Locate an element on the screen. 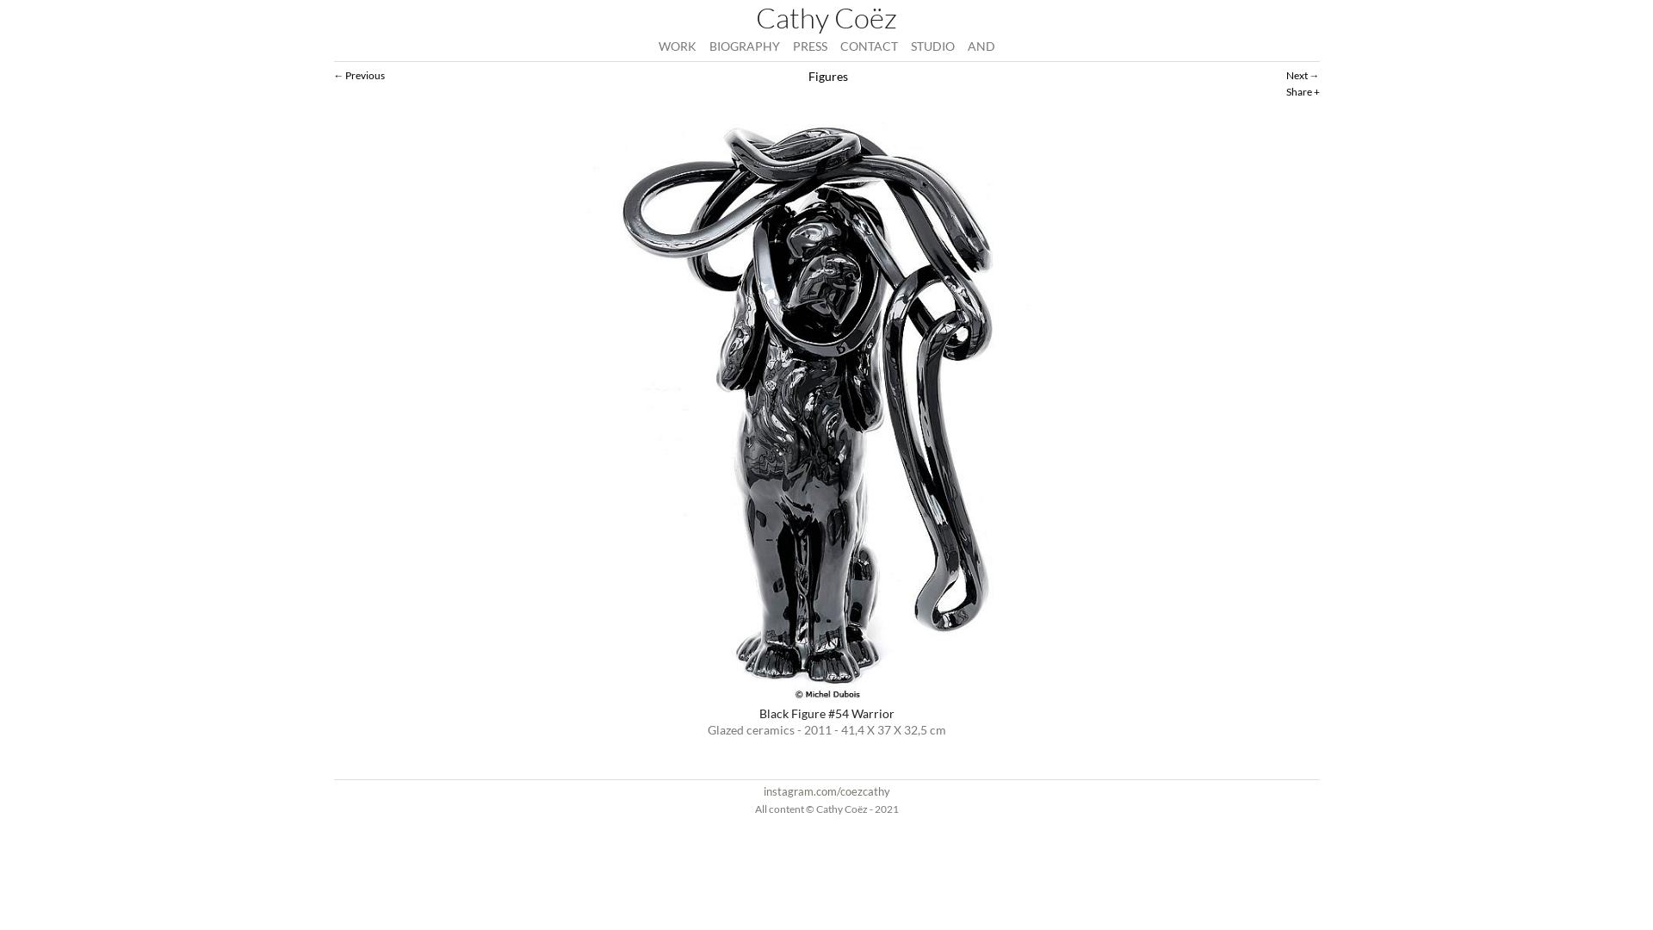  BIOGRAPHY is located at coordinates (745, 46).